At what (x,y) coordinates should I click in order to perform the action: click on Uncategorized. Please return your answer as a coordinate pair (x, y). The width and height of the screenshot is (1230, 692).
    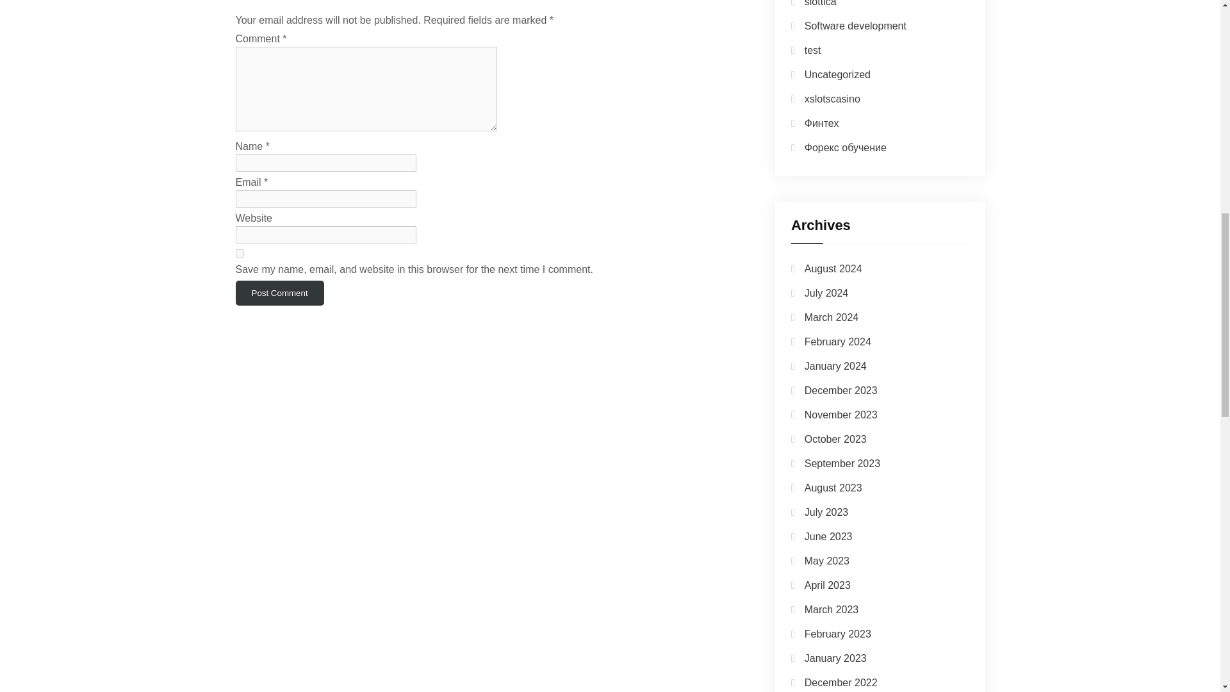
    Looking at the image, I should click on (837, 74).